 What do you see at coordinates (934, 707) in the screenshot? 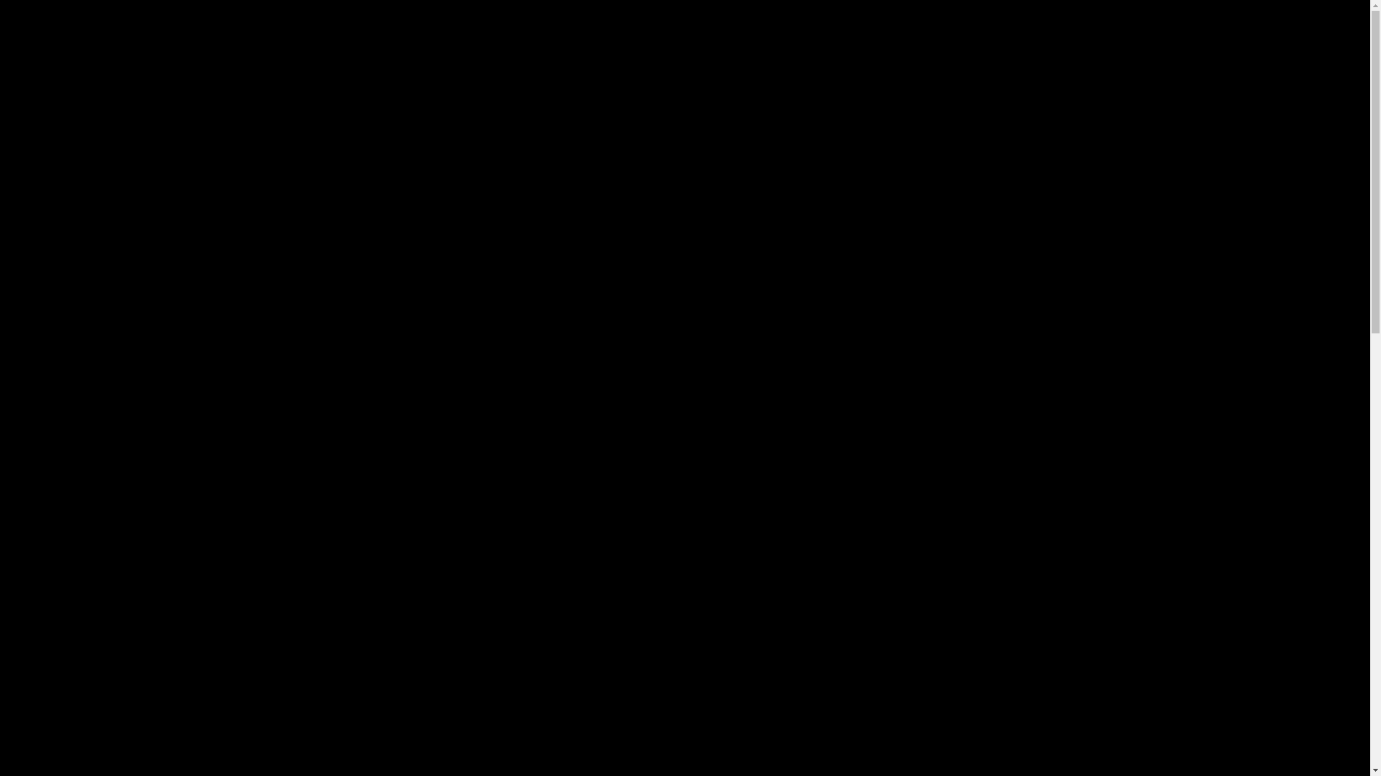
I see `Terms of Use` at bounding box center [934, 707].